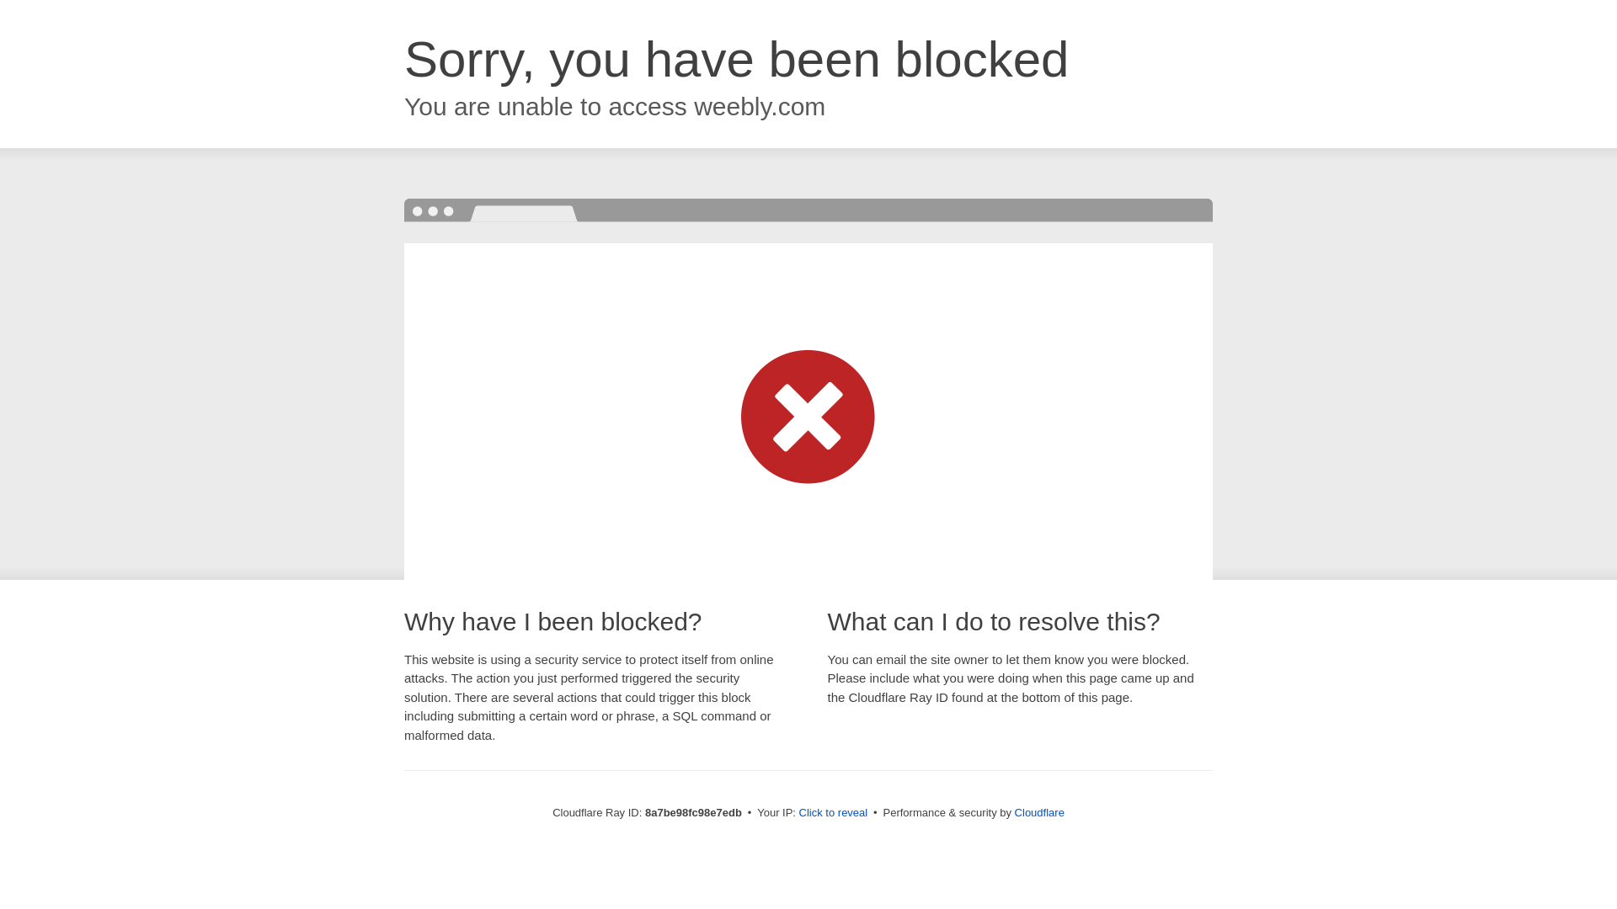 This screenshot has width=1617, height=909. Describe the element at coordinates (1039, 812) in the screenshot. I see `Cloudflare` at that location.